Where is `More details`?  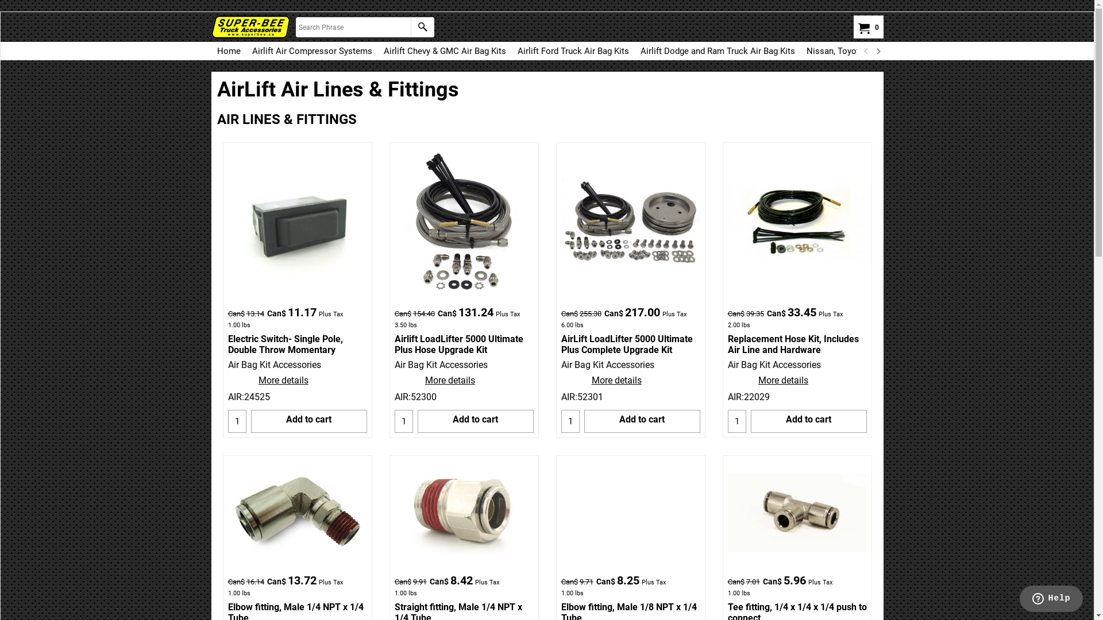
More details is located at coordinates (616, 380).